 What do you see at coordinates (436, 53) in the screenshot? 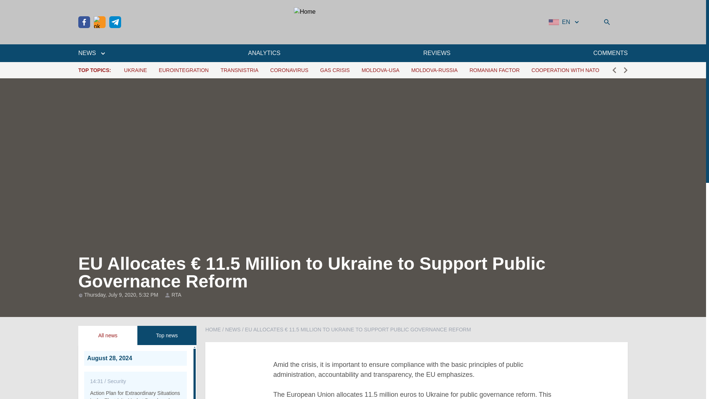
I see `REVIEWS` at bounding box center [436, 53].